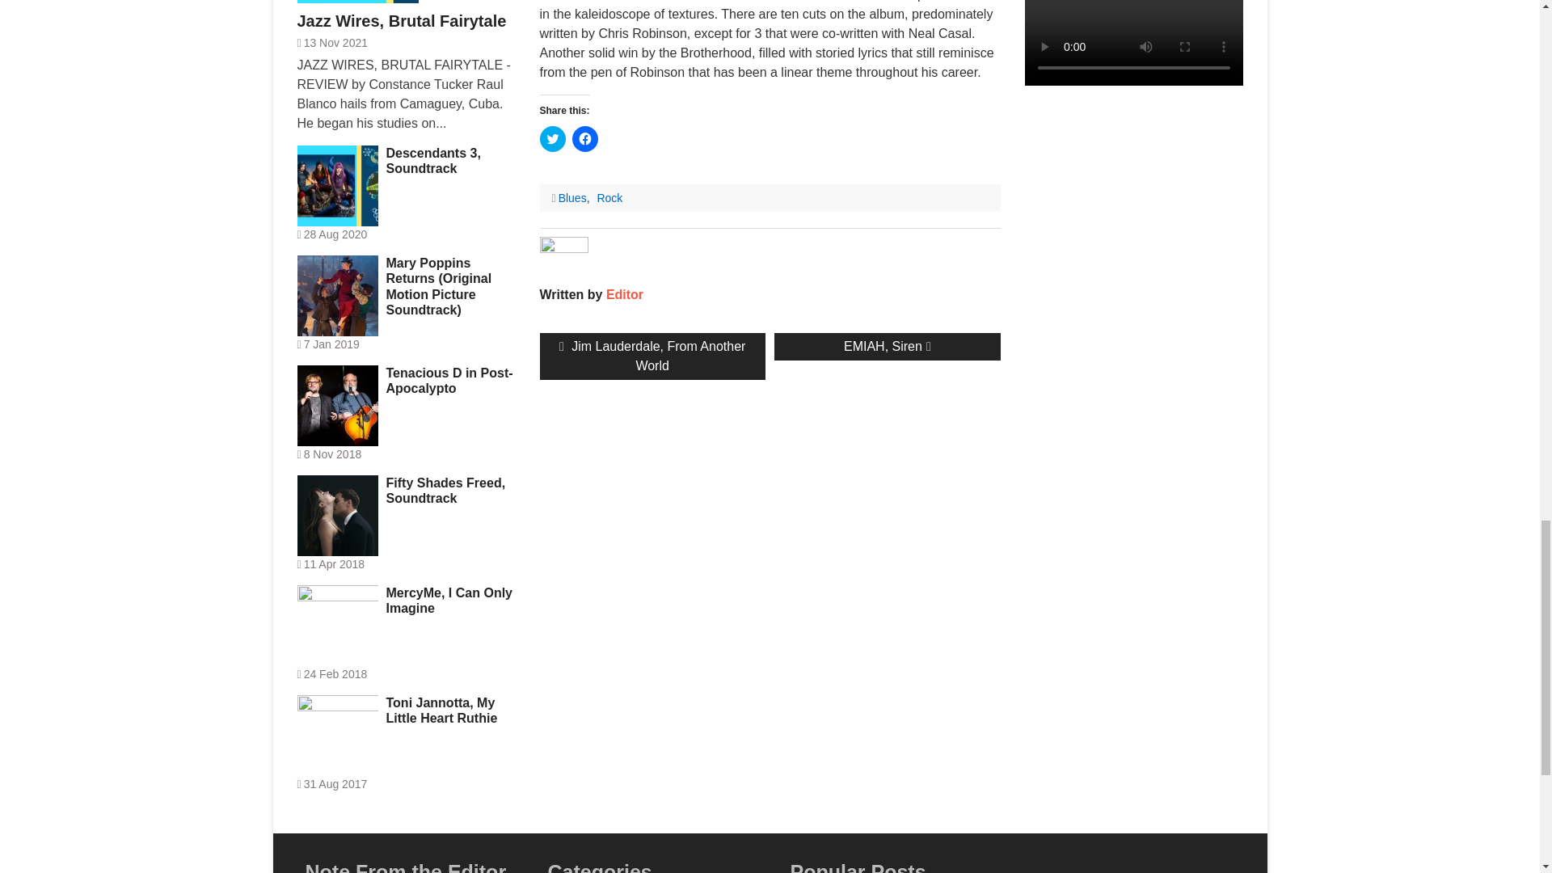  I want to click on Click to share on Twitter, so click(625, 294).